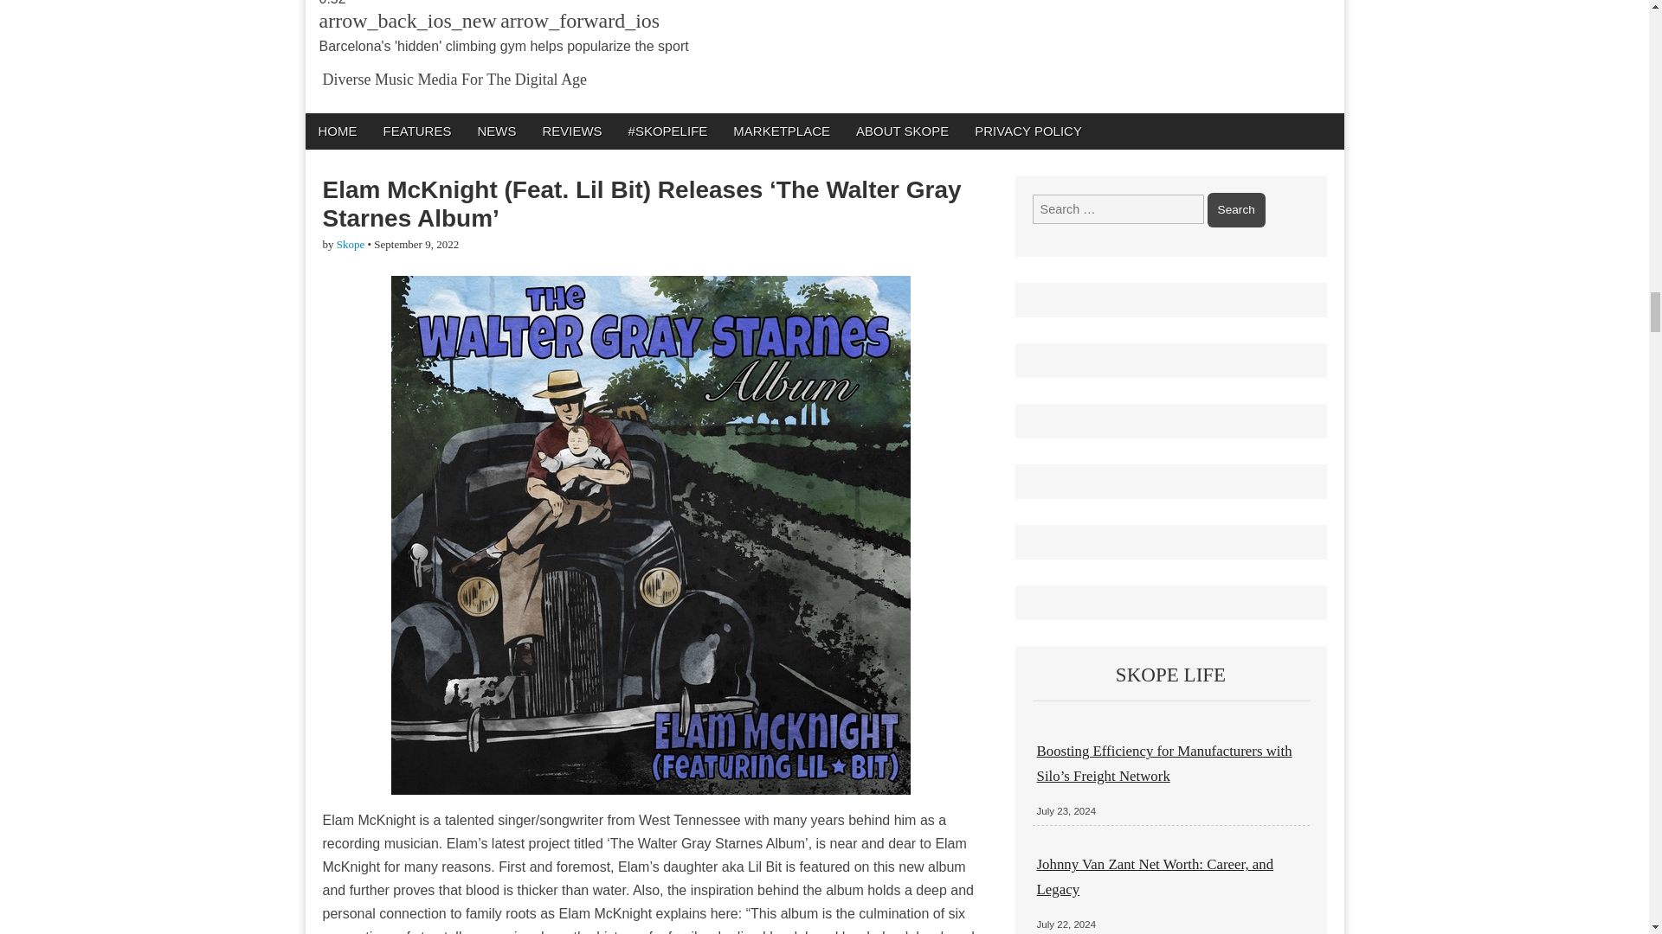 This screenshot has width=1662, height=934. Describe the element at coordinates (1236, 209) in the screenshot. I see `Search` at that location.